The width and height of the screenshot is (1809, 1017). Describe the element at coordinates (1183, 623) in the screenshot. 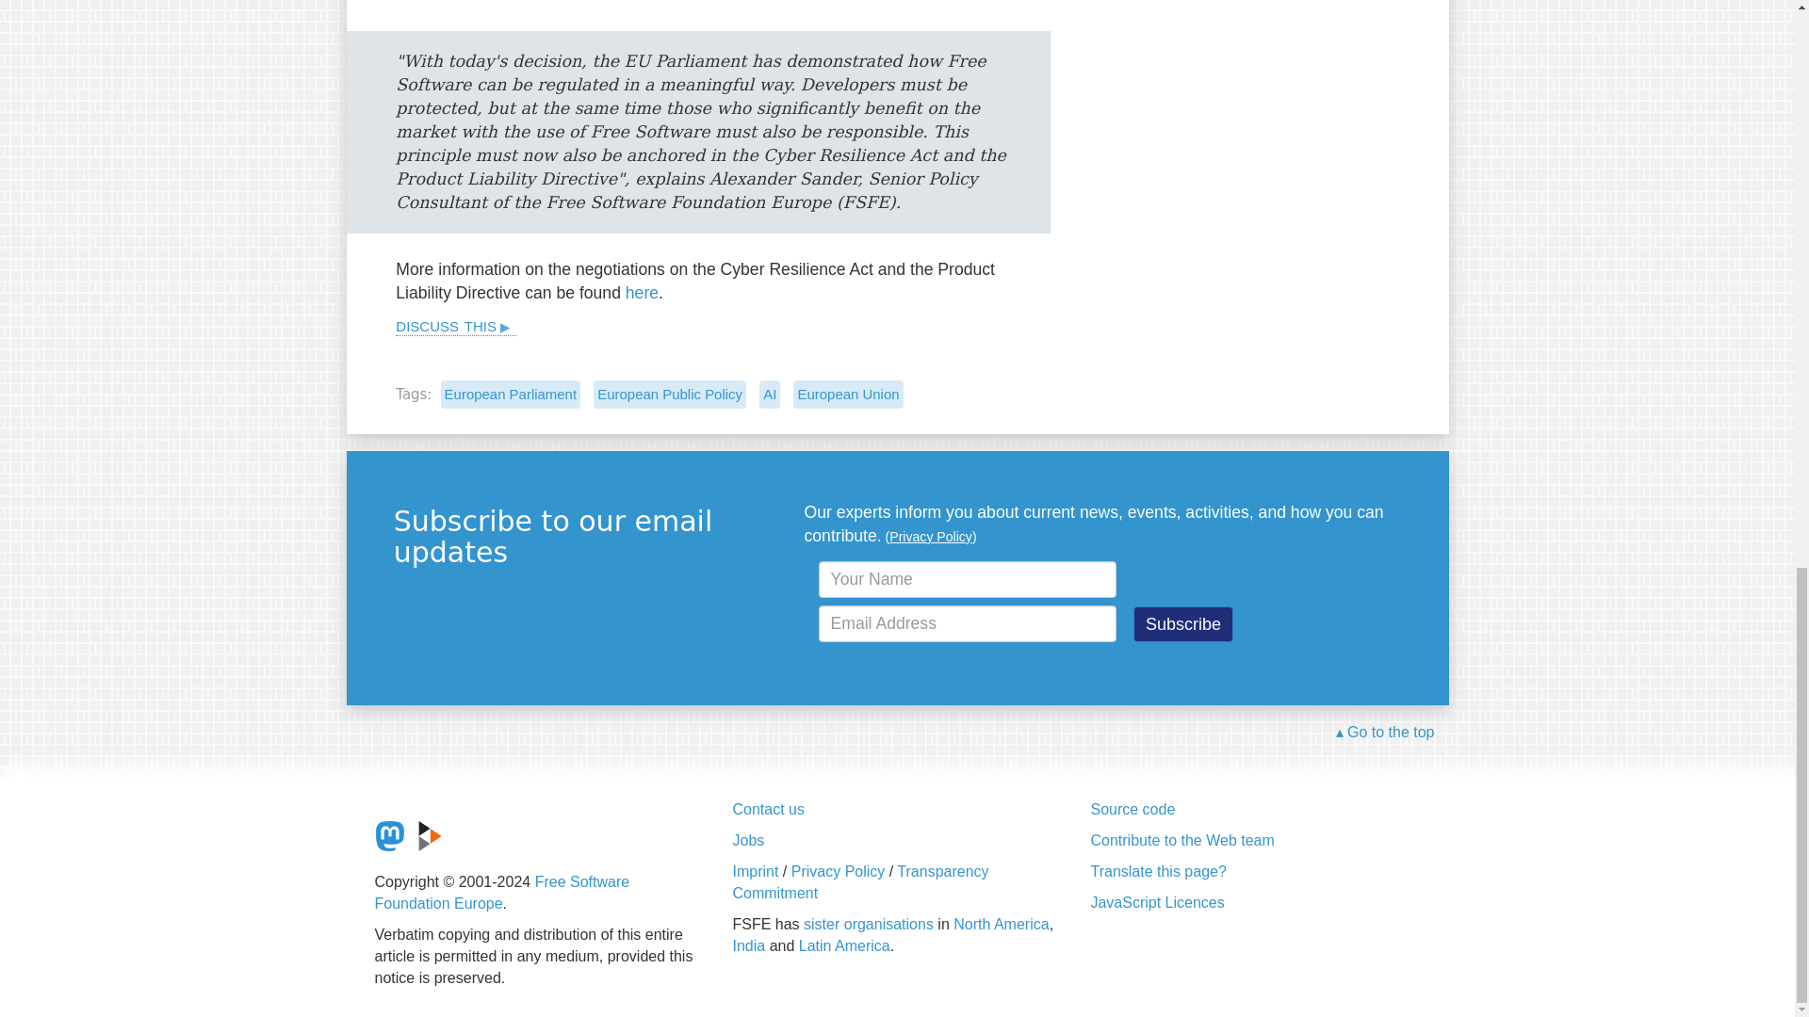

I see `Subscribe` at that location.